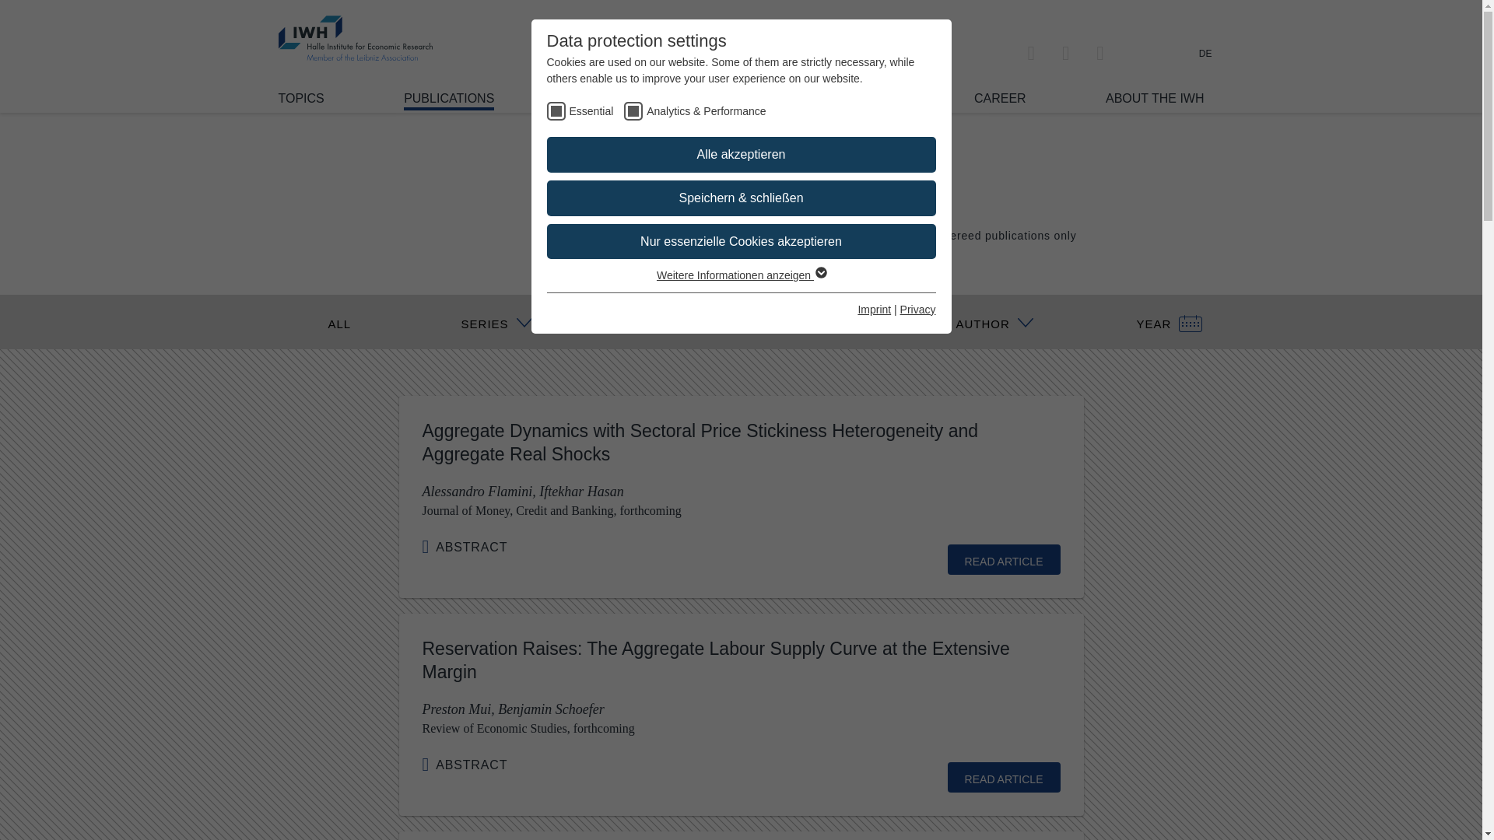 Image resolution: width=1494 pixels, height=840 pixels. I want to click on RESEARCH, so click(608, 98).